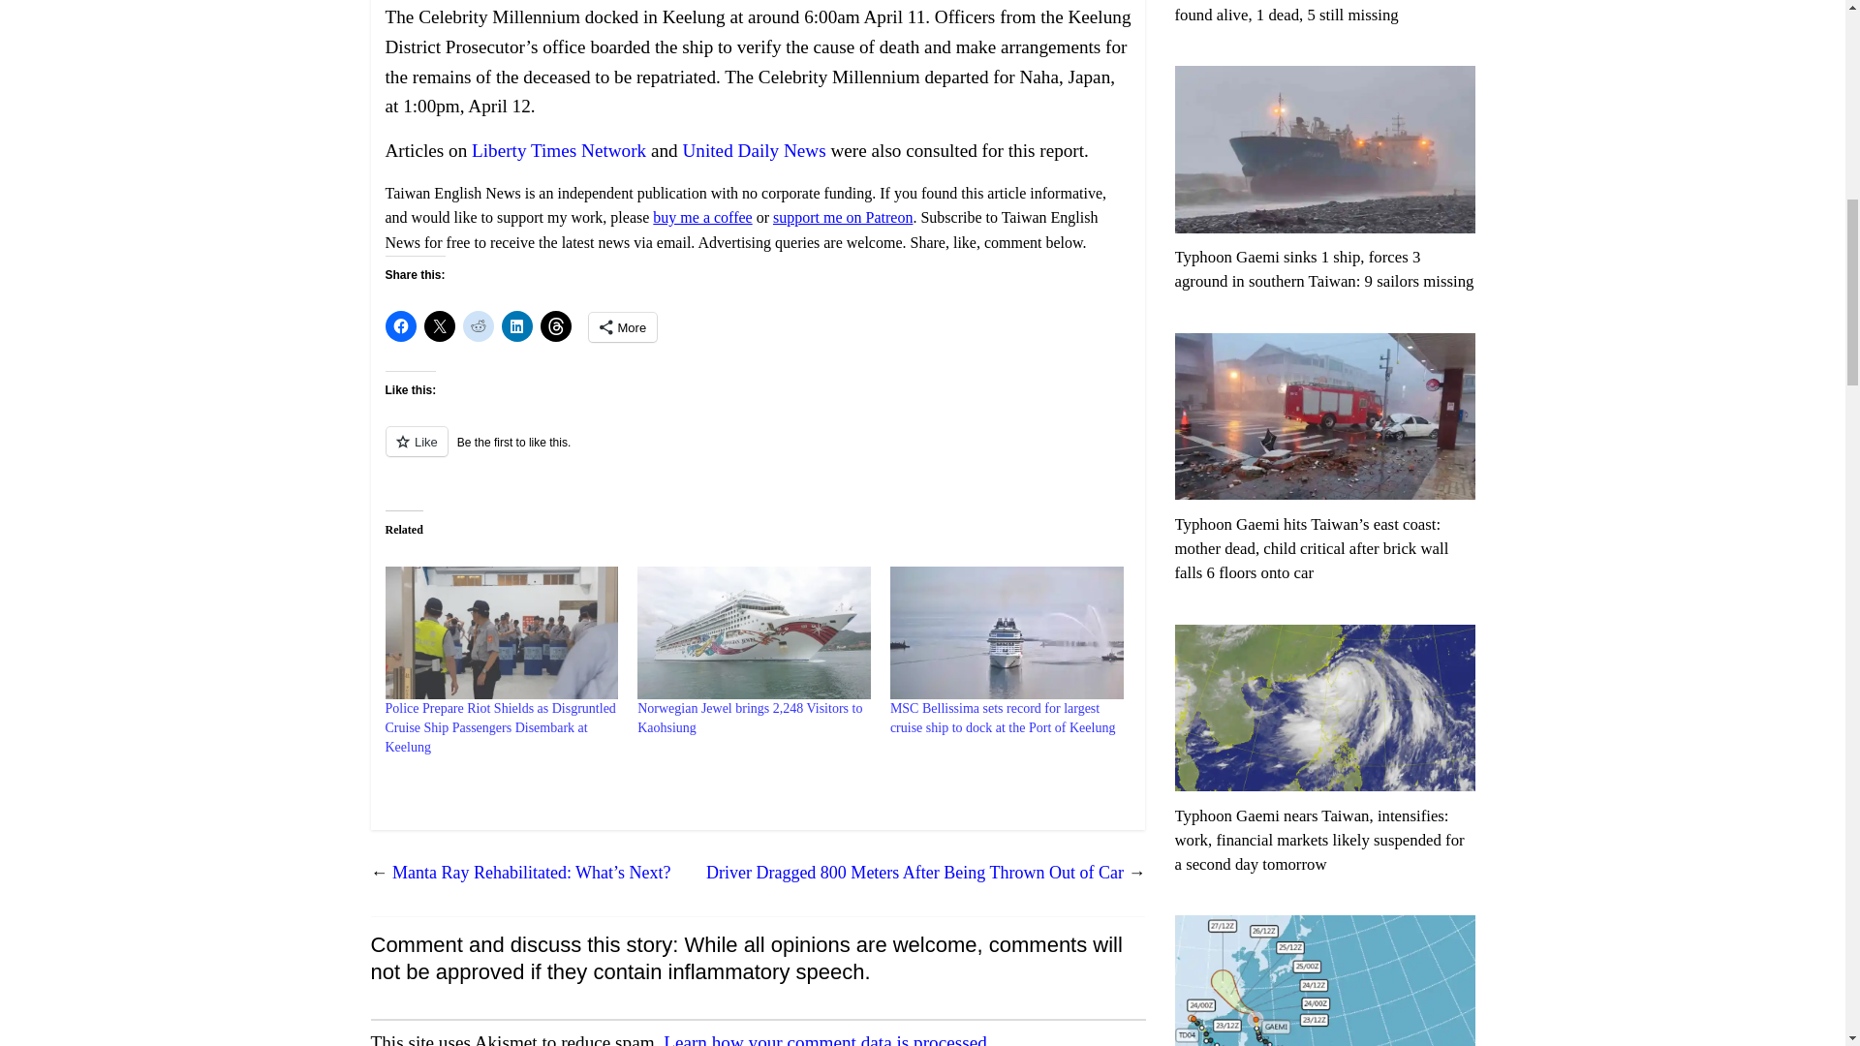 This screenshot has width=1860, height=1046. Describe the element at coordinates (758, 451) in the screenshot. I see `Like or Reblog` at that location.